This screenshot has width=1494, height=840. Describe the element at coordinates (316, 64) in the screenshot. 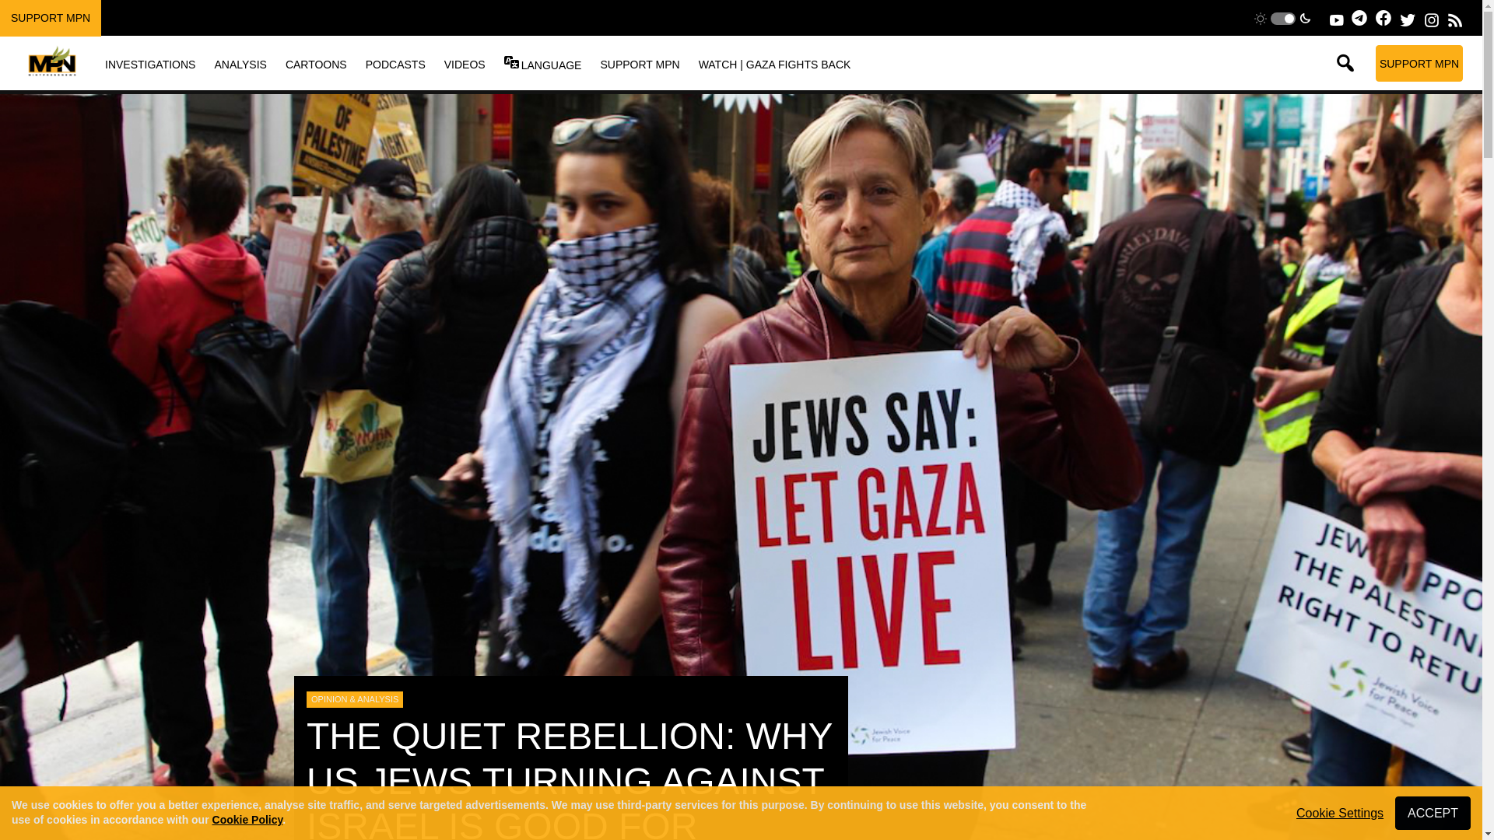

I see `CARTOONS` at that location.